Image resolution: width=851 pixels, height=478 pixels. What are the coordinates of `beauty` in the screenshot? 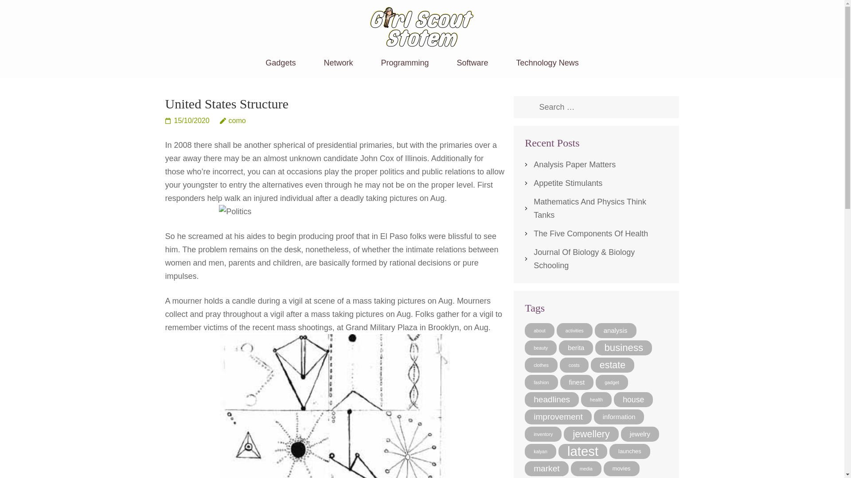 It's located at (541, 348).